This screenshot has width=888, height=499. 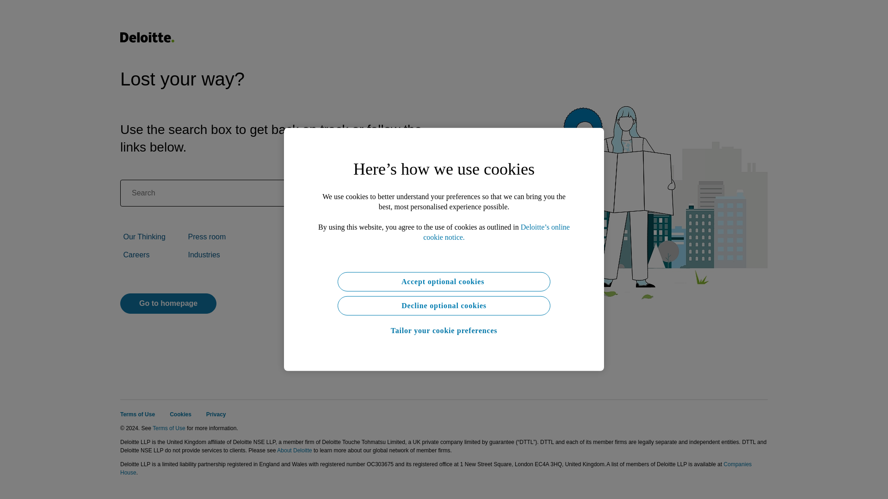 What do you see at coordinates (136, 255) in the screenshot?
I see `Careers` at bounding box center [136, 255].